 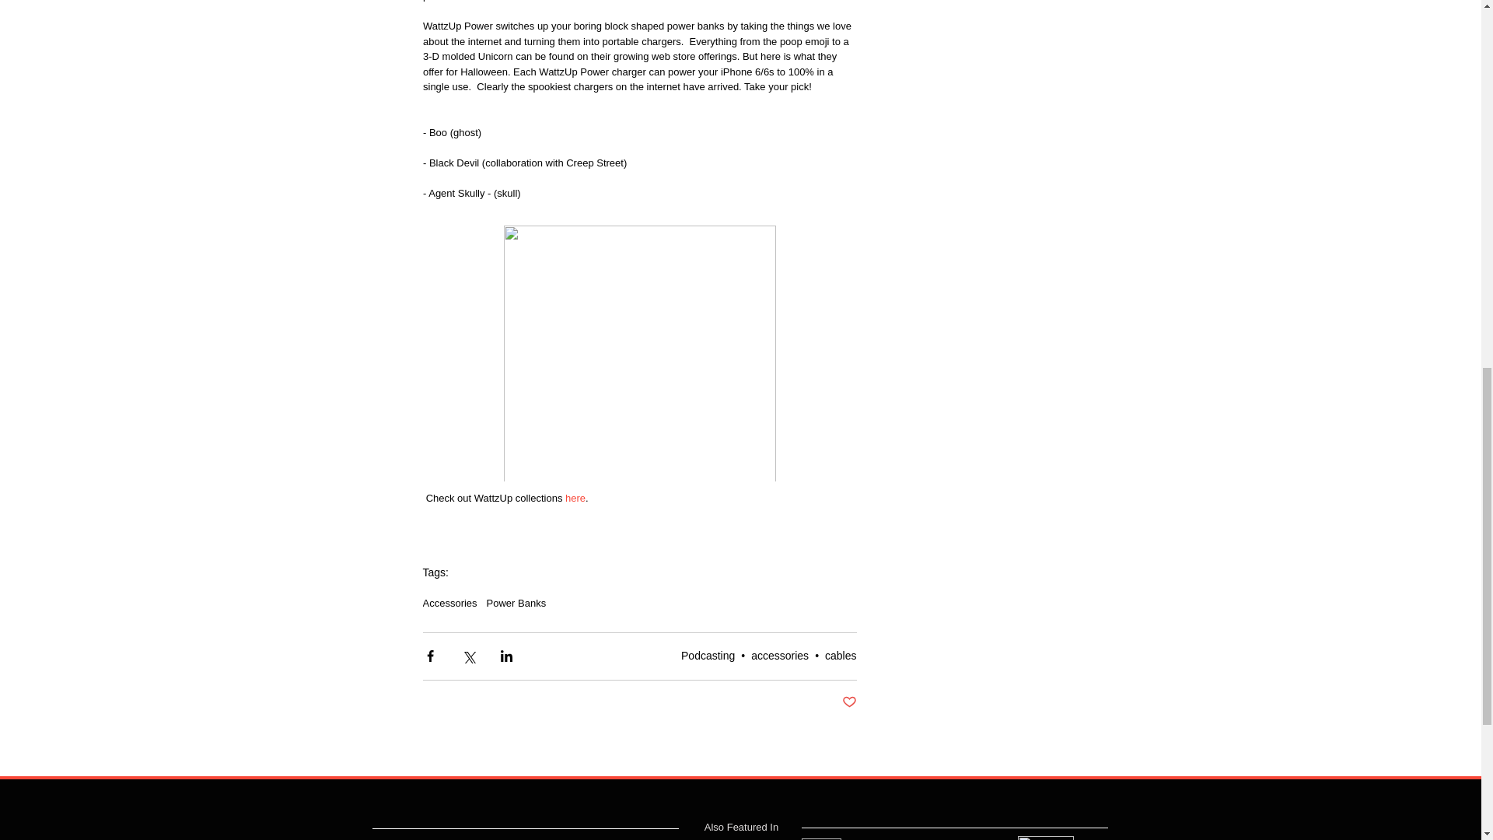 I want to click on experience11.jpg, so click(x=1045, y=838).